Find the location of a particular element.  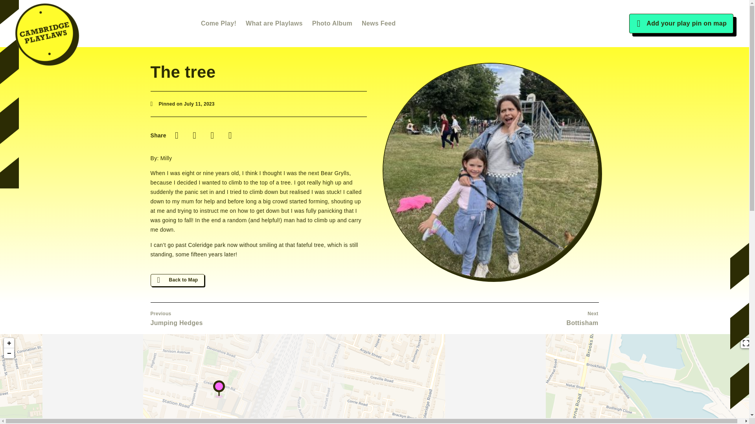

Pinned on July 11, 2023 is located at coordinates (262, 318).